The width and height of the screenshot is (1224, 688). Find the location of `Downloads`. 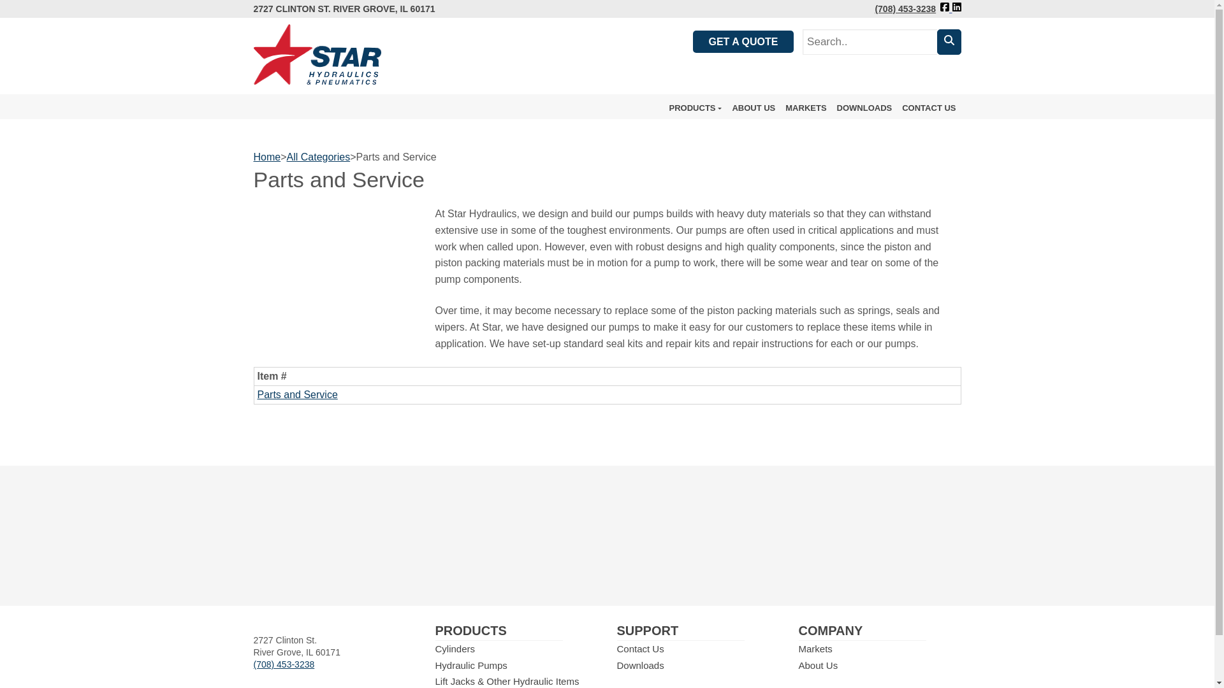

Downloads is located at coordinates (640, 665).